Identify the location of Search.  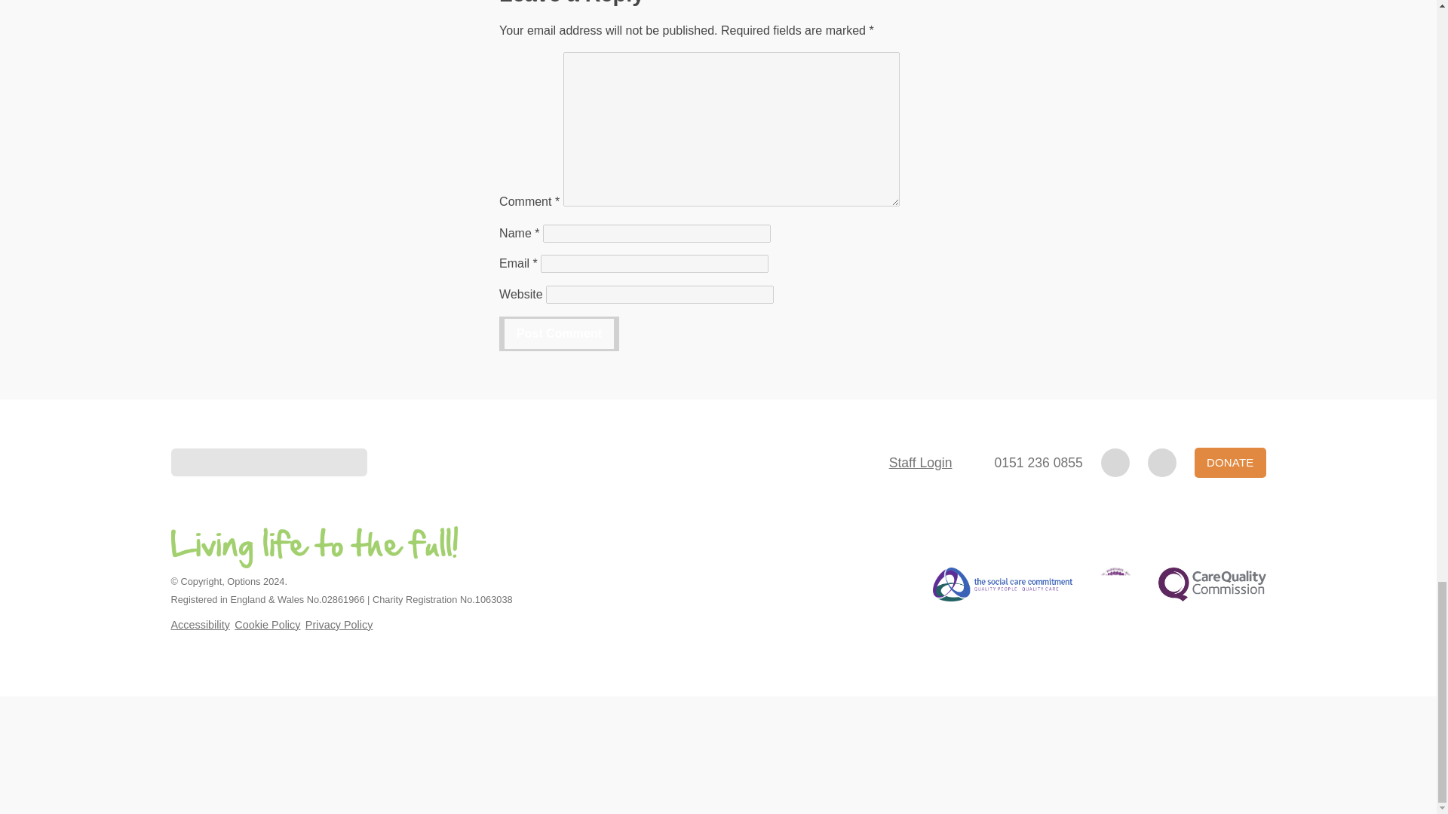
(268, 462).